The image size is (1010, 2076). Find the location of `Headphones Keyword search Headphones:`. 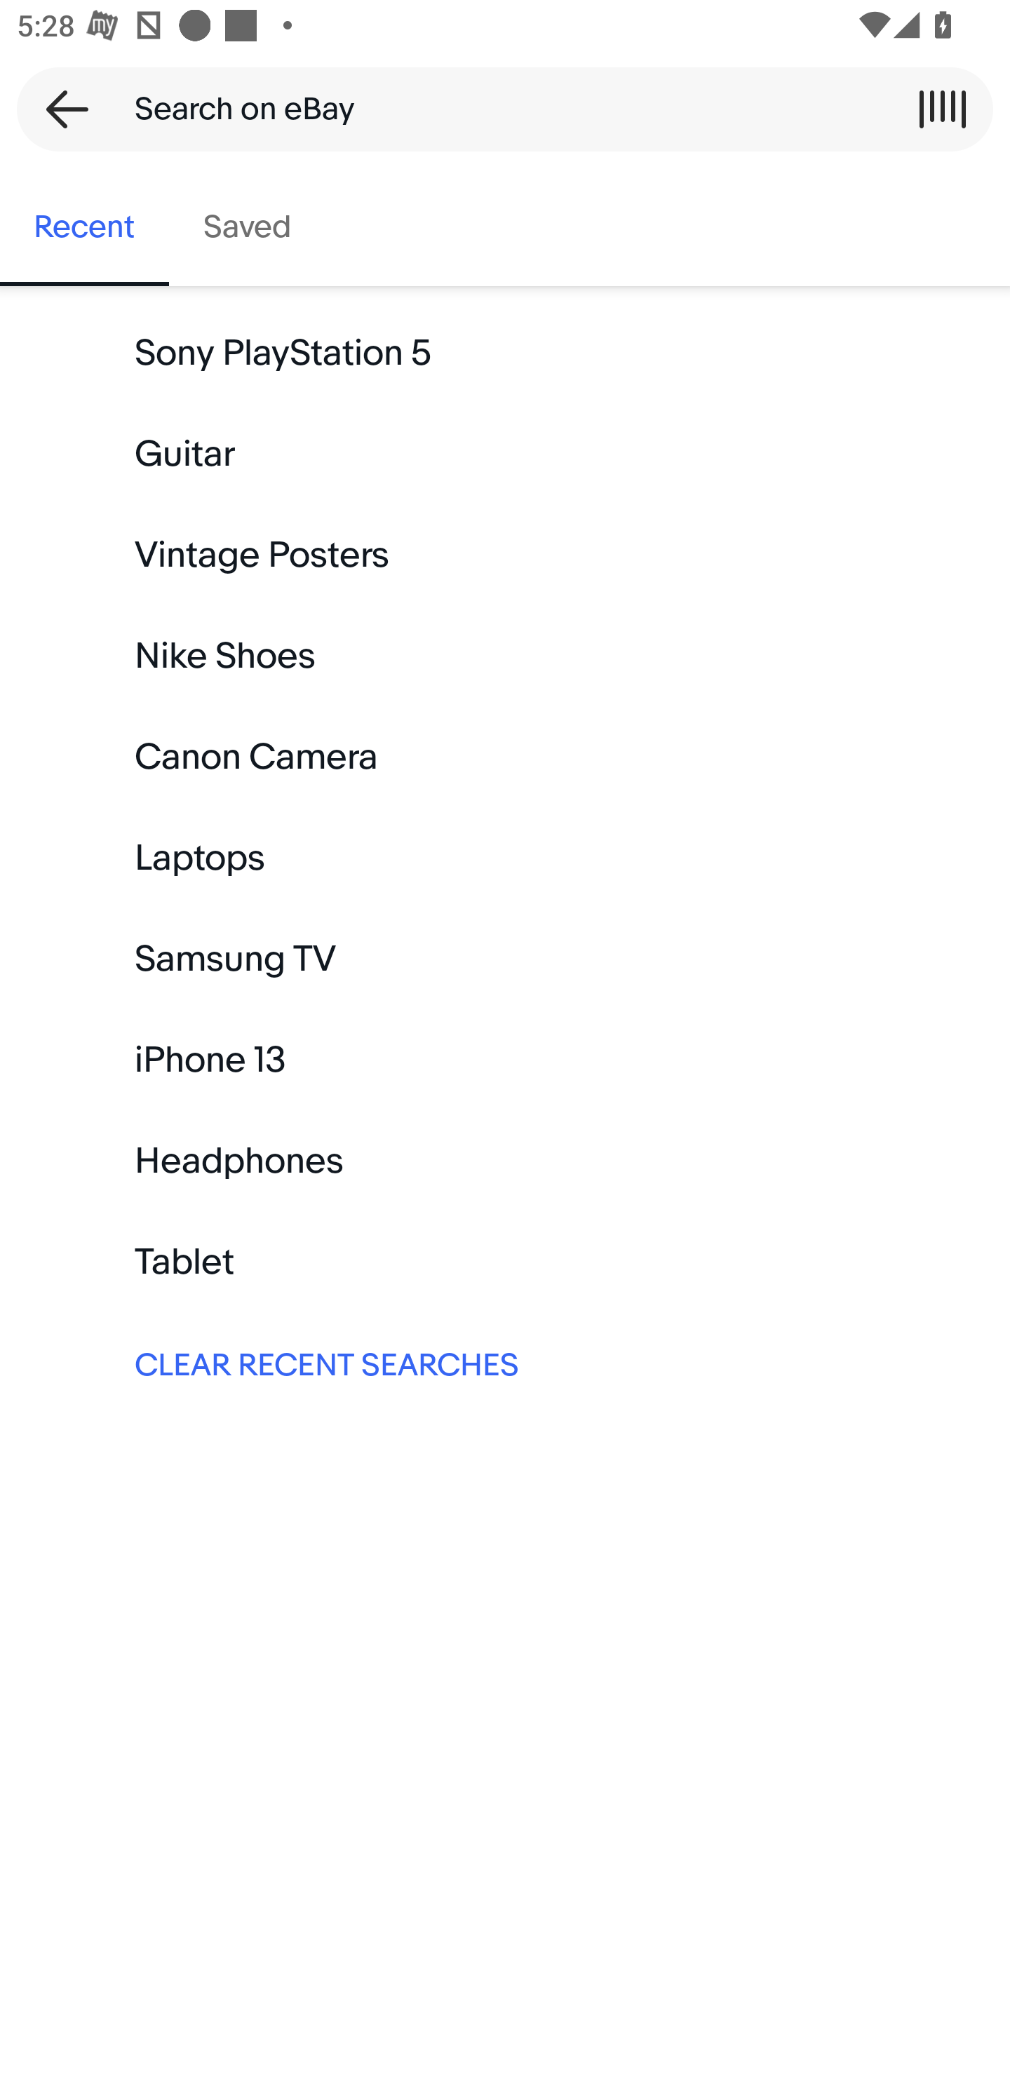

Headphones Keyword search Headphones: is located at coordinates (505, 1161).